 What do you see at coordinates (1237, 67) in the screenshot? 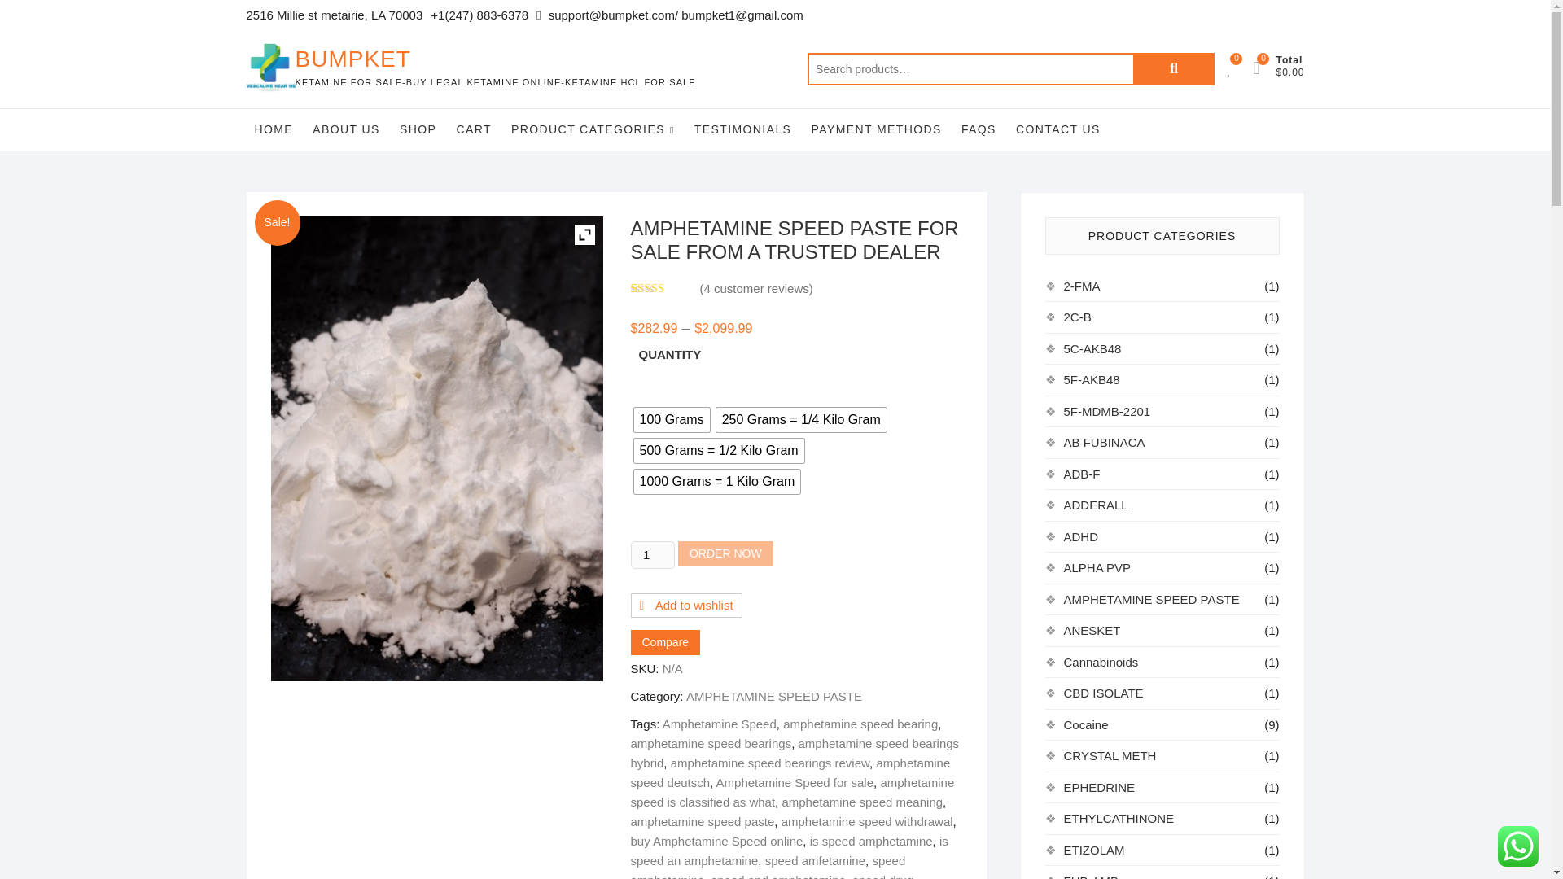
I see `0` at bounding box center [1237, 67].